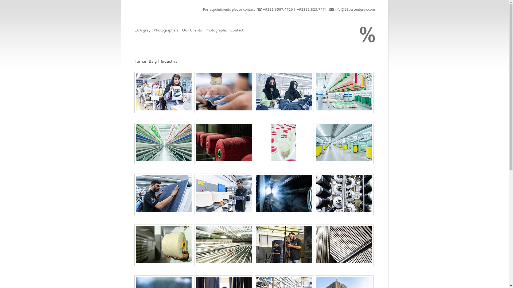 The width and height of the screenshot is (513, 288). Describe the element at coordinates (284, 262) in the screenshot. I see `Industrial` at that location.